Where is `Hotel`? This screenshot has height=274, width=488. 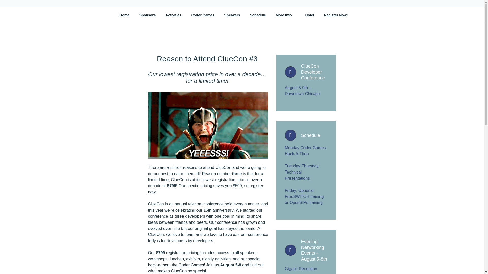 Hotel is located at coordinates (310, 15).